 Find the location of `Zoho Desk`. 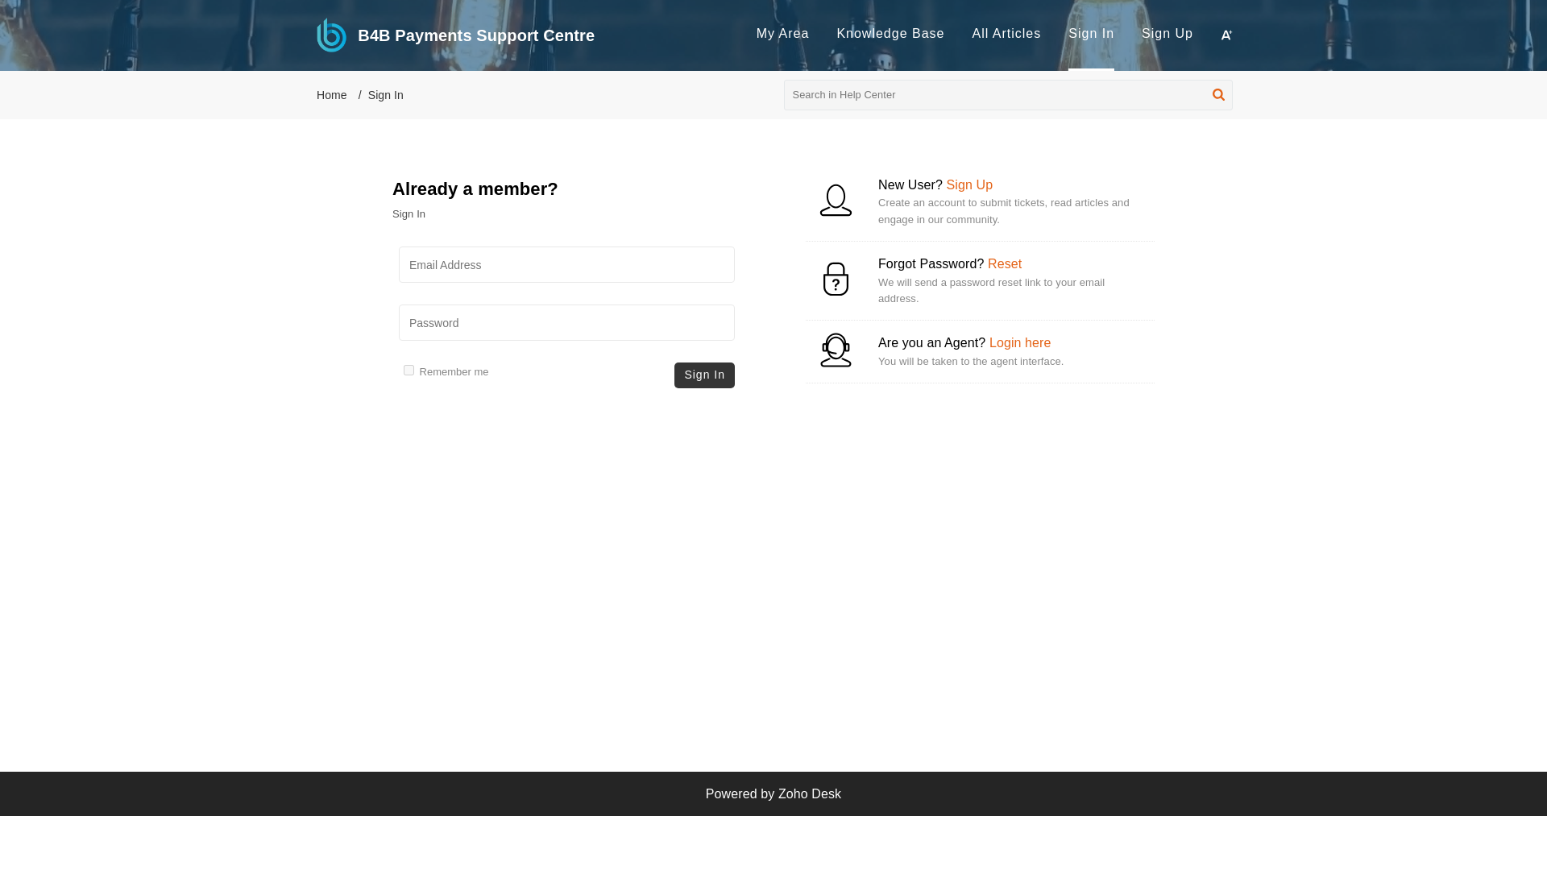

Zoho Desk is located at coordinates (809, 793).